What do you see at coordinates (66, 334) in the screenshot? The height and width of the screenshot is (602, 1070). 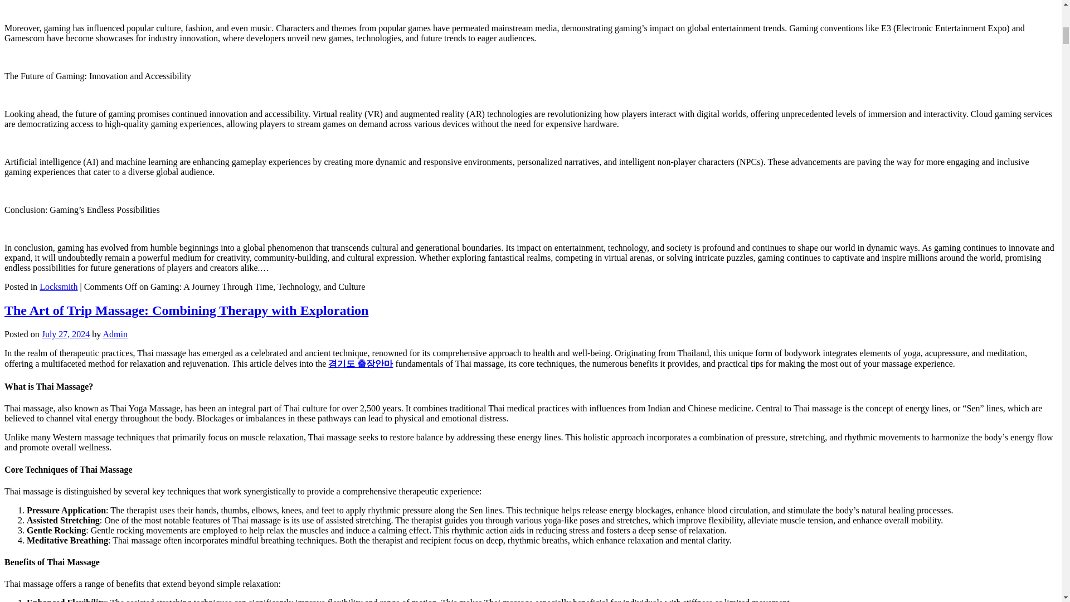 I see `July 27, 2024` at bounding box center [66, 334].